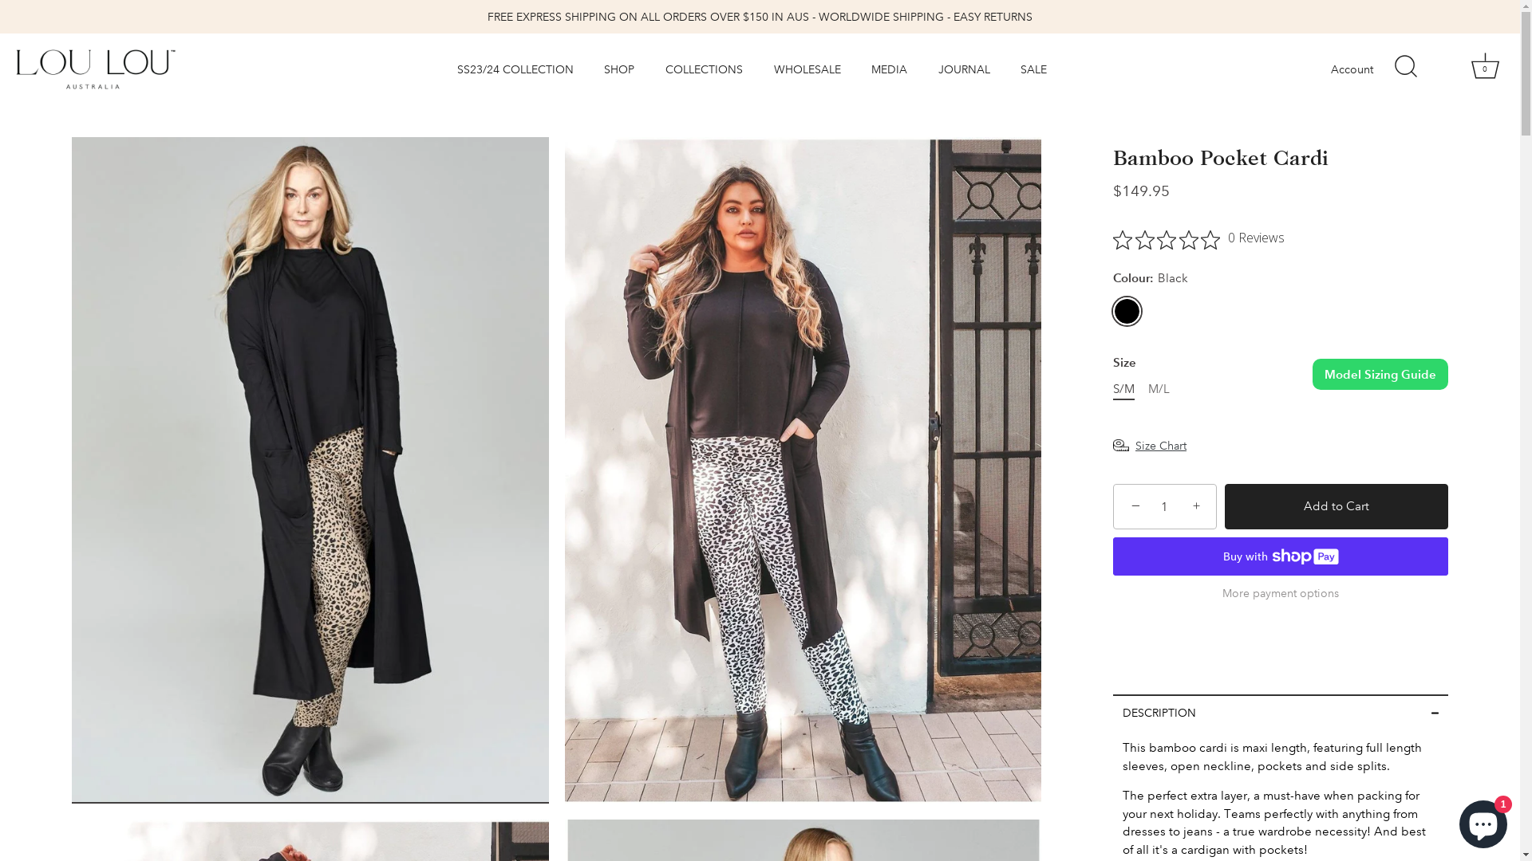 This screenshot has width=1532, height=861. What do you see at coordinates (705, 70) in the screenshot?
I see `COLLECTIONS` at bounding box center [705, 70].